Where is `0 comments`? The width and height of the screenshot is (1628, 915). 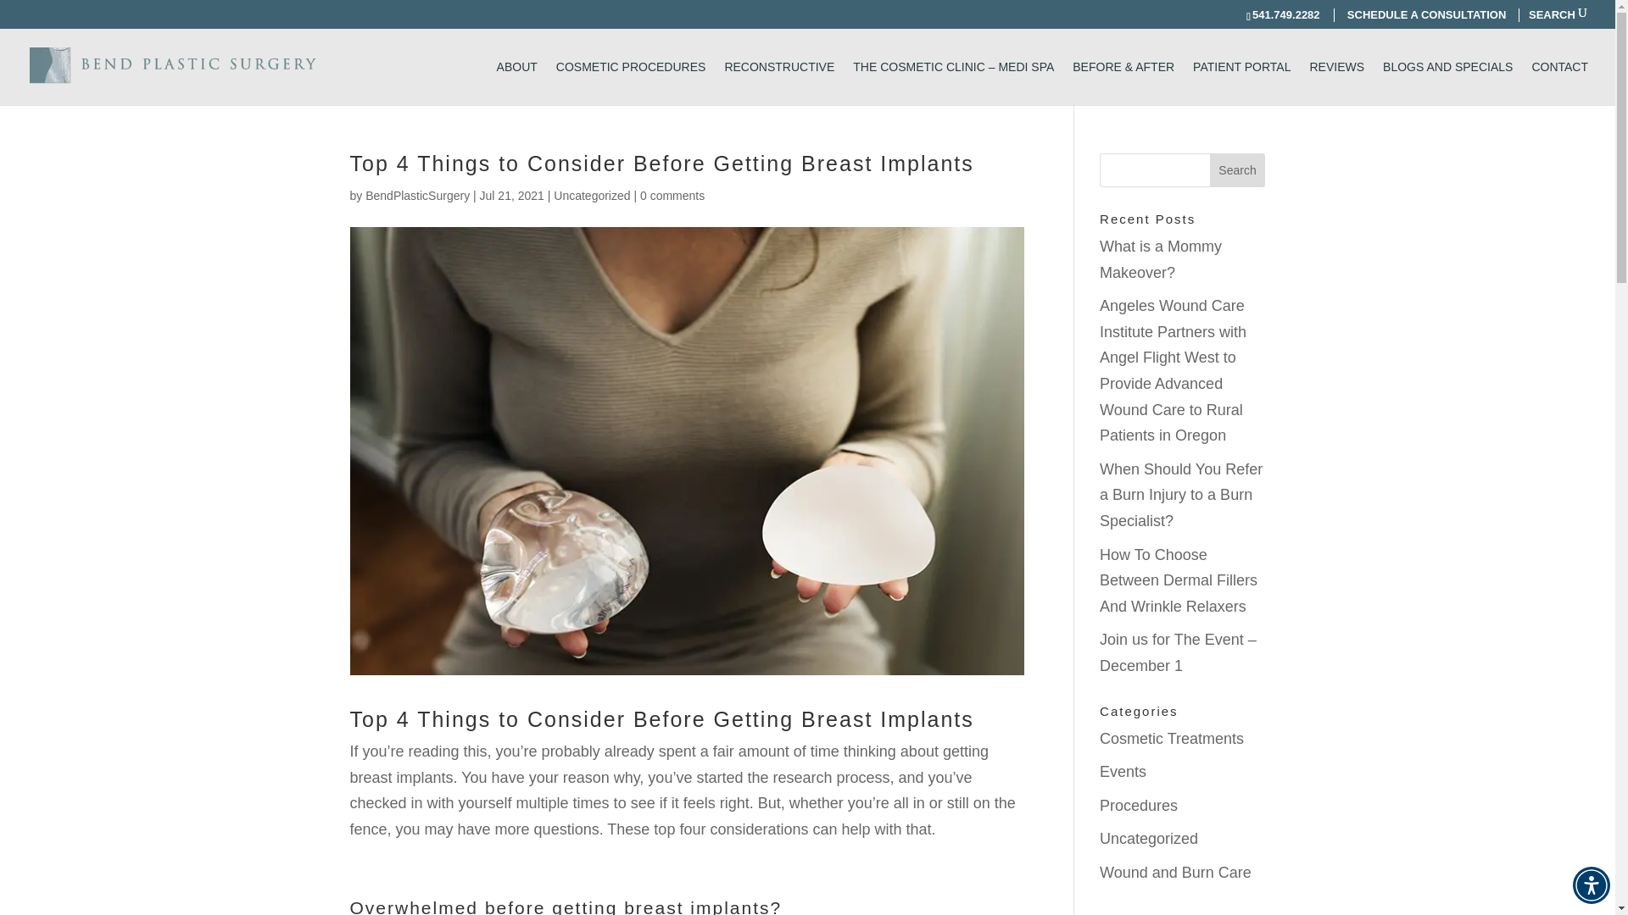 0 comments is located at coordinates (672, 195).